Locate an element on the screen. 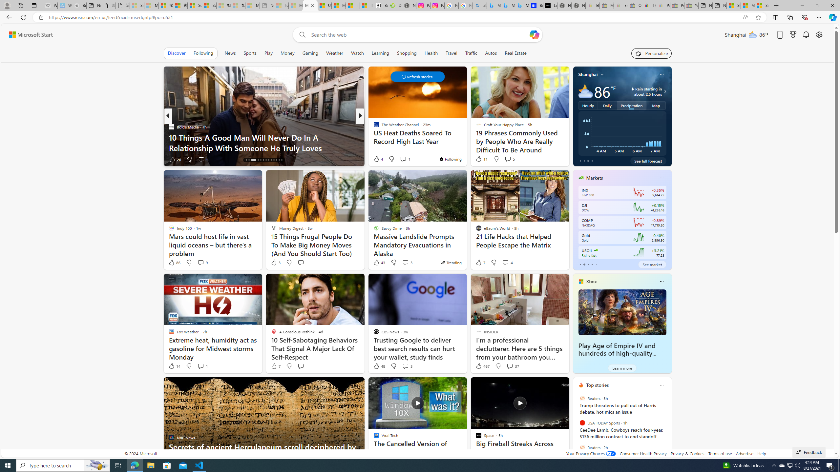 The height and width of the screenshot is (472, 840). 13 Like is located at coordinates (377, 159).